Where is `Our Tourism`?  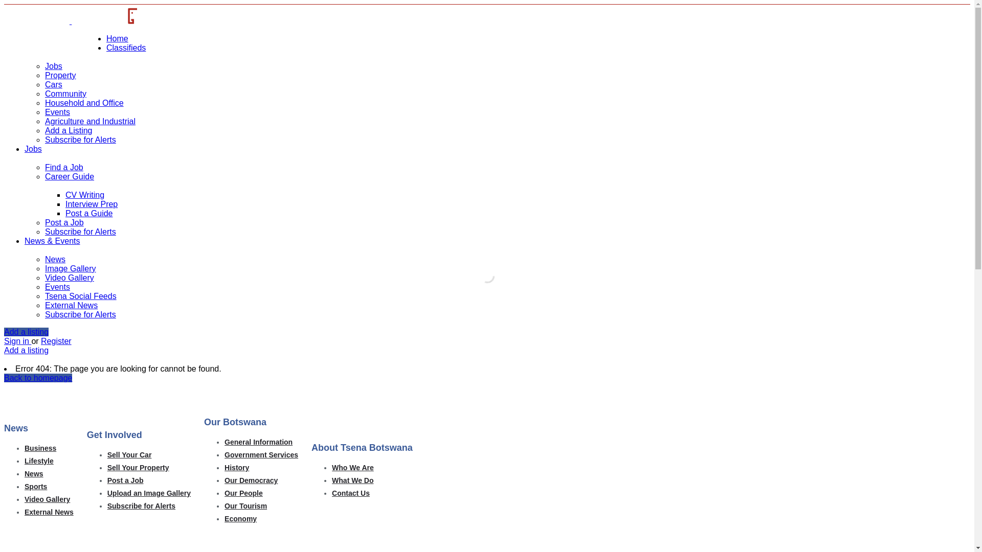 Our Tourism is located at coordinates (245, 506).